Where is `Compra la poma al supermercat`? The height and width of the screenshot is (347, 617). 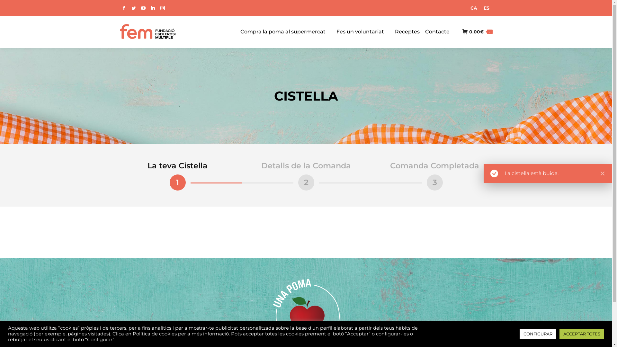
Compra la poma al supermercat is located at coordinates (283, 32).